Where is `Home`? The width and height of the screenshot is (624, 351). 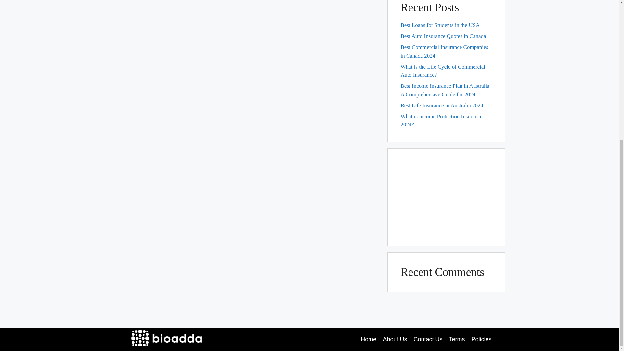 Home is located at coordinates (368, 339).